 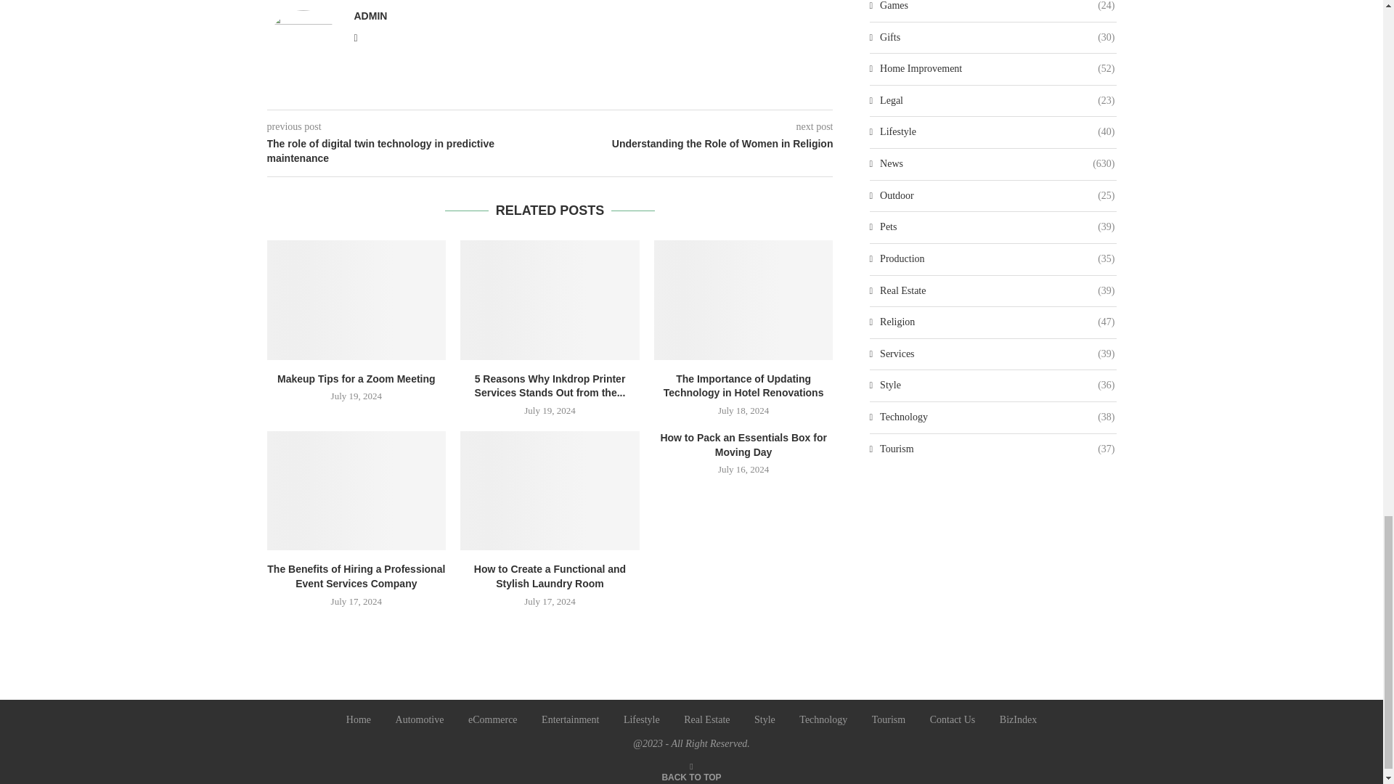 I want to click on The Importance of Updating Technology in Hotel Renovations, so click(x=743, y=299).